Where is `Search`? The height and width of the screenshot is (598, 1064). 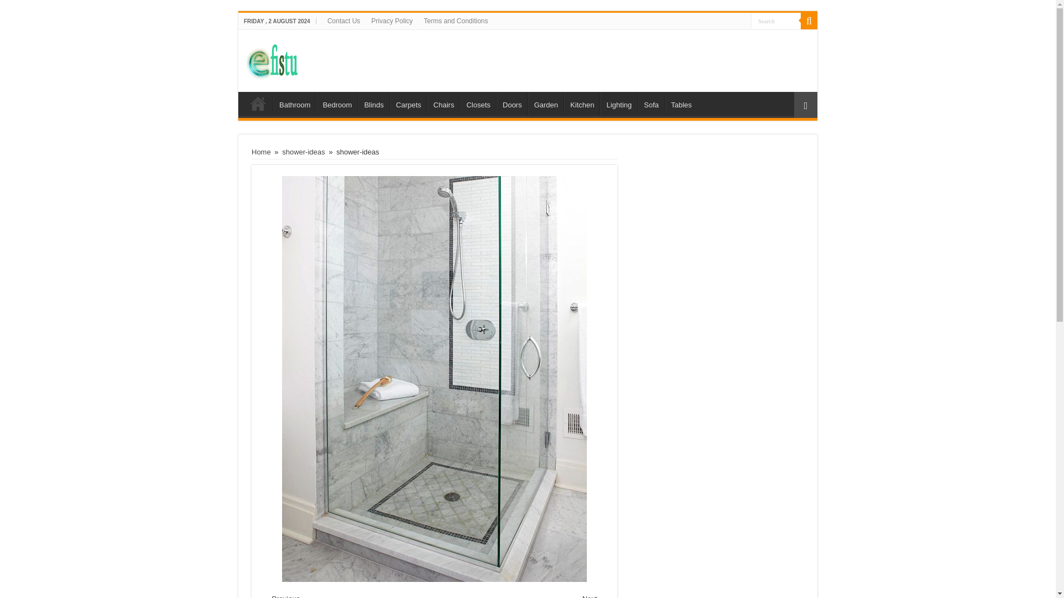 Search is located at coordinates (776, 20).